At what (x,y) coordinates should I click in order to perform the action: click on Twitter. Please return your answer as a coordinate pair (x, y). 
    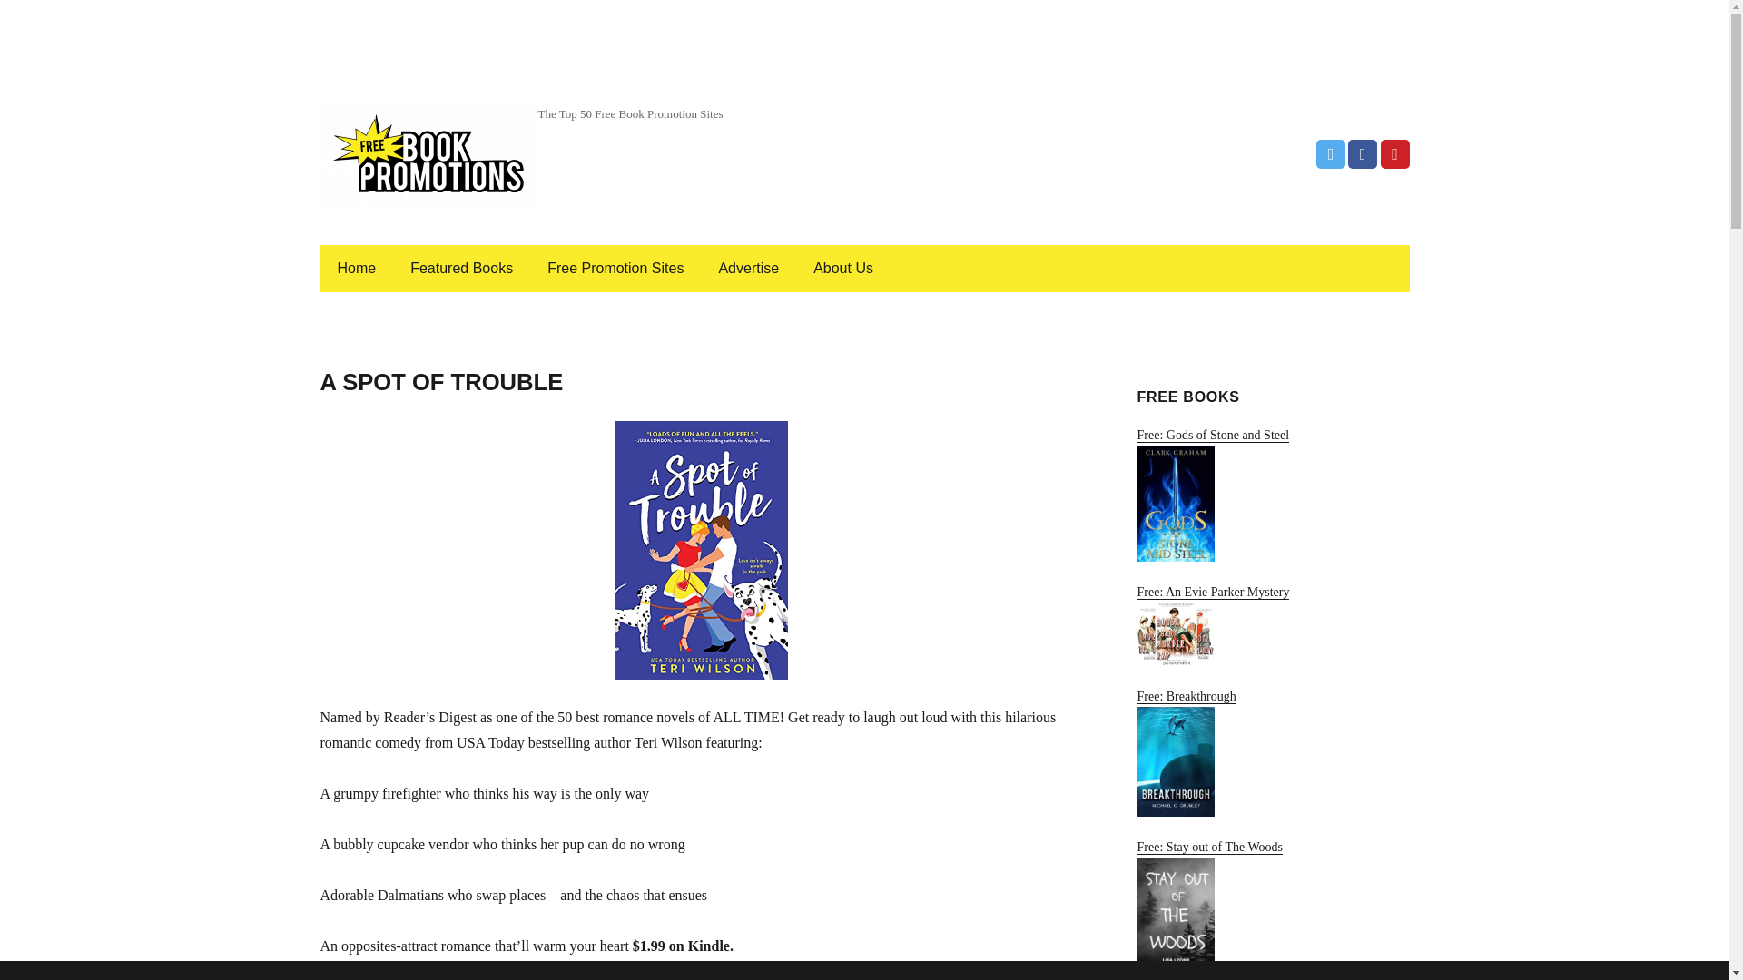
    Looking at the image, I should click on (1331, 154).